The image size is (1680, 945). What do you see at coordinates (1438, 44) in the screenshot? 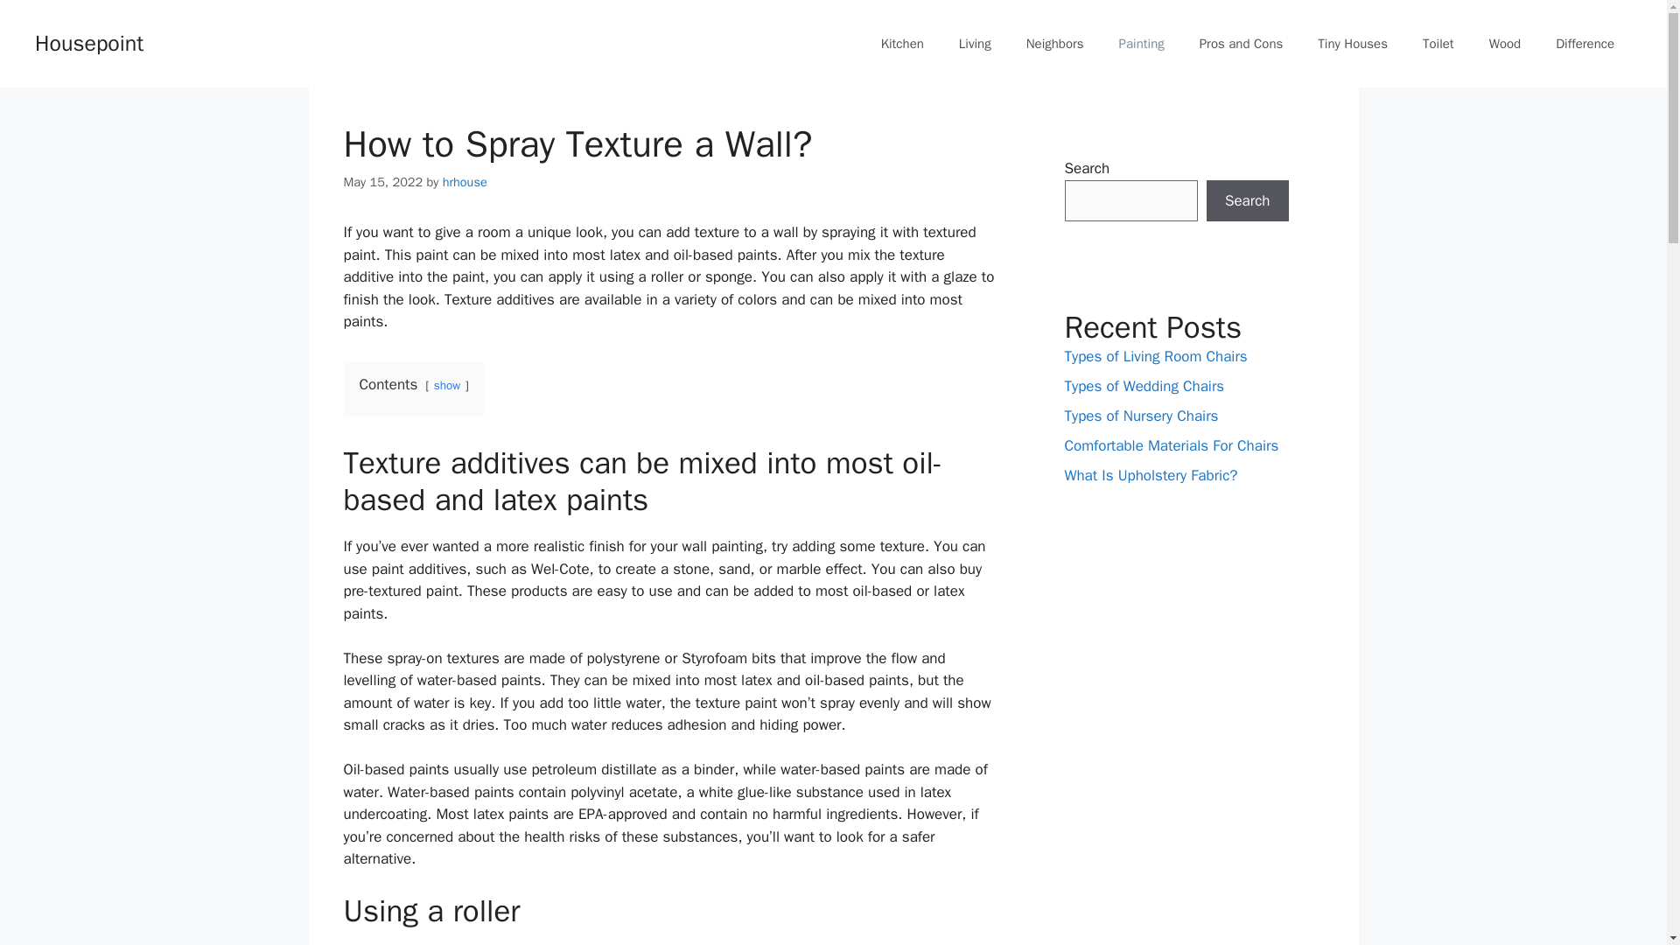
I see `Toilet` at bounding box center [1438, 44].